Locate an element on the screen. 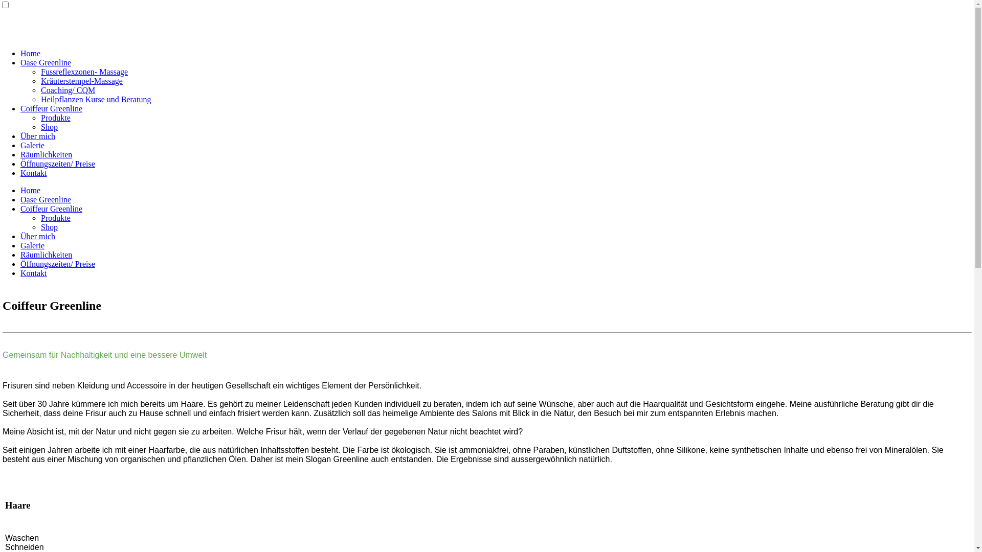 The height and width of the screenshot is (552, 982). Shop is located at coordinates (49, 127).